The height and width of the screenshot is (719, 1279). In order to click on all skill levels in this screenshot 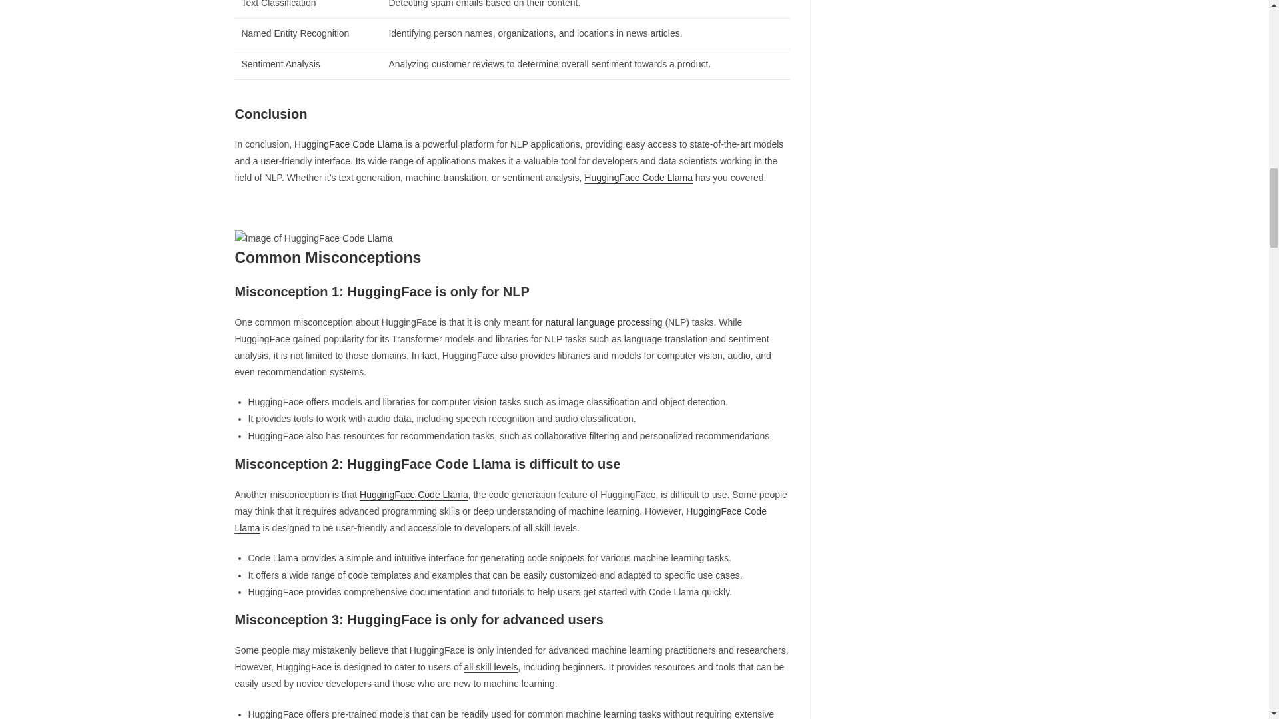, I will do `click(490, 666)`.